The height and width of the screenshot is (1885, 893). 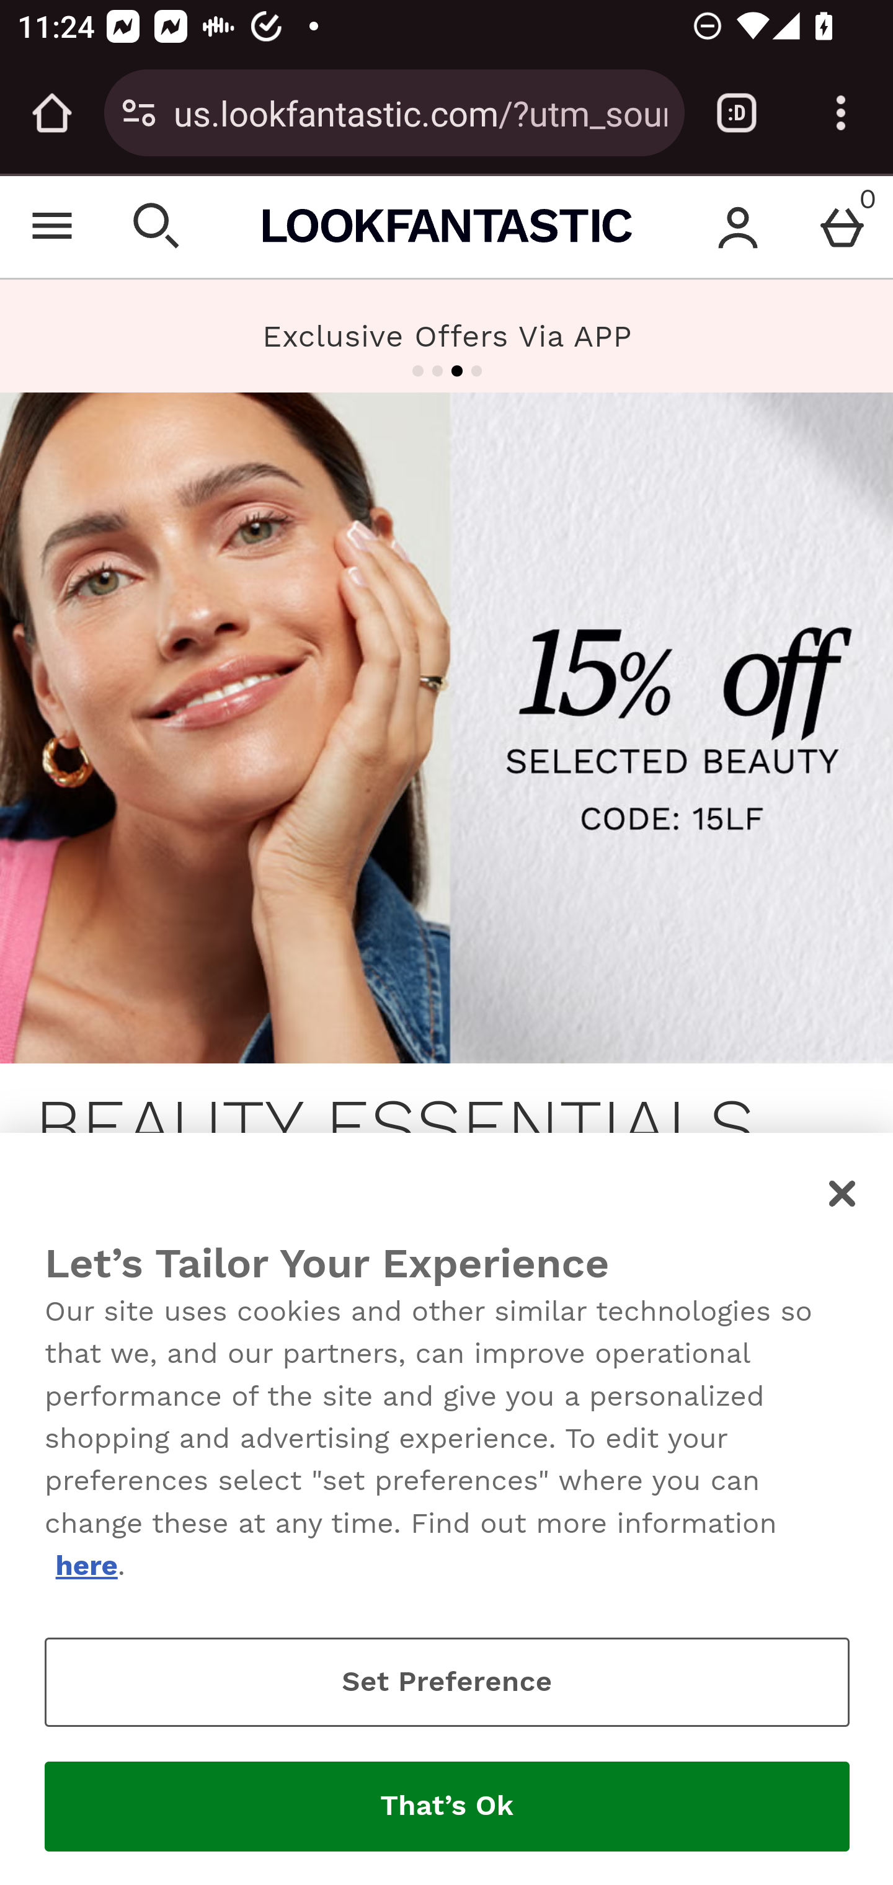 What do you see at coordinates (842, 226) in the screenshot?
I see `Basket Menu` at bounding box center [842, 226].